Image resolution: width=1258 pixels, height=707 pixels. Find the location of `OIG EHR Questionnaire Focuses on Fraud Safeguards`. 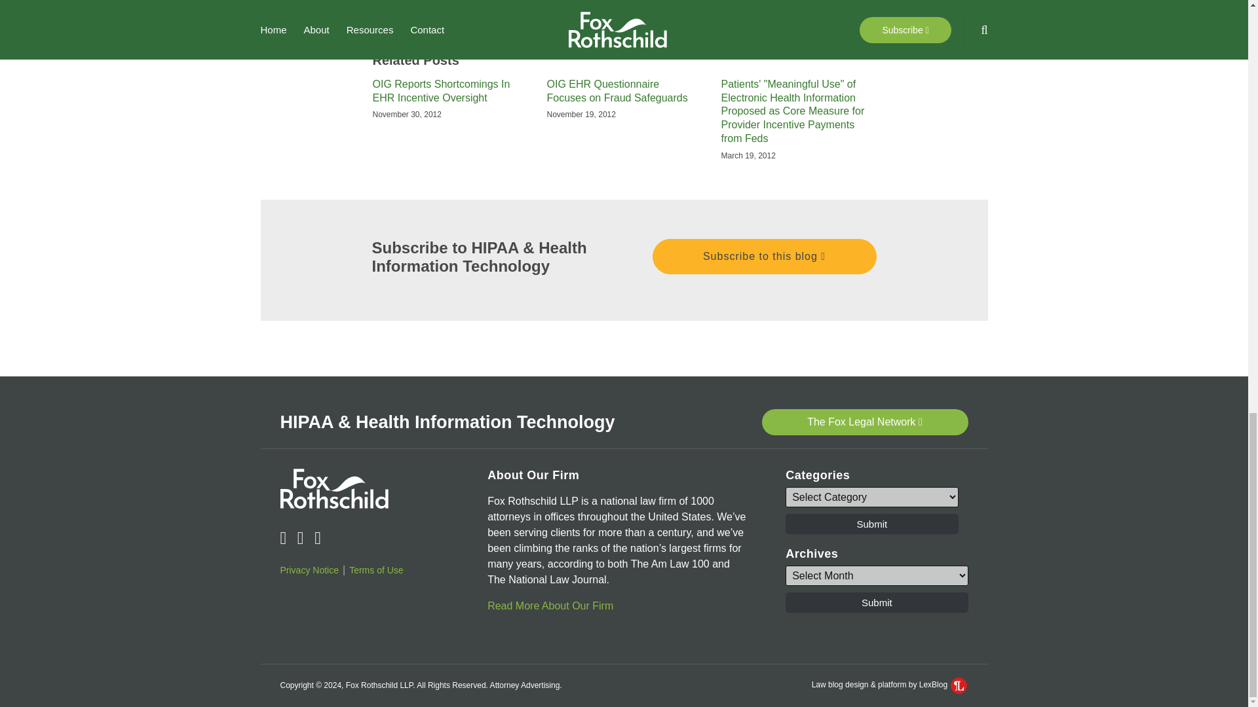

OIG EHR Questionnaire Focuses on Fraud Safeguards is located at coordinates (623, 91).